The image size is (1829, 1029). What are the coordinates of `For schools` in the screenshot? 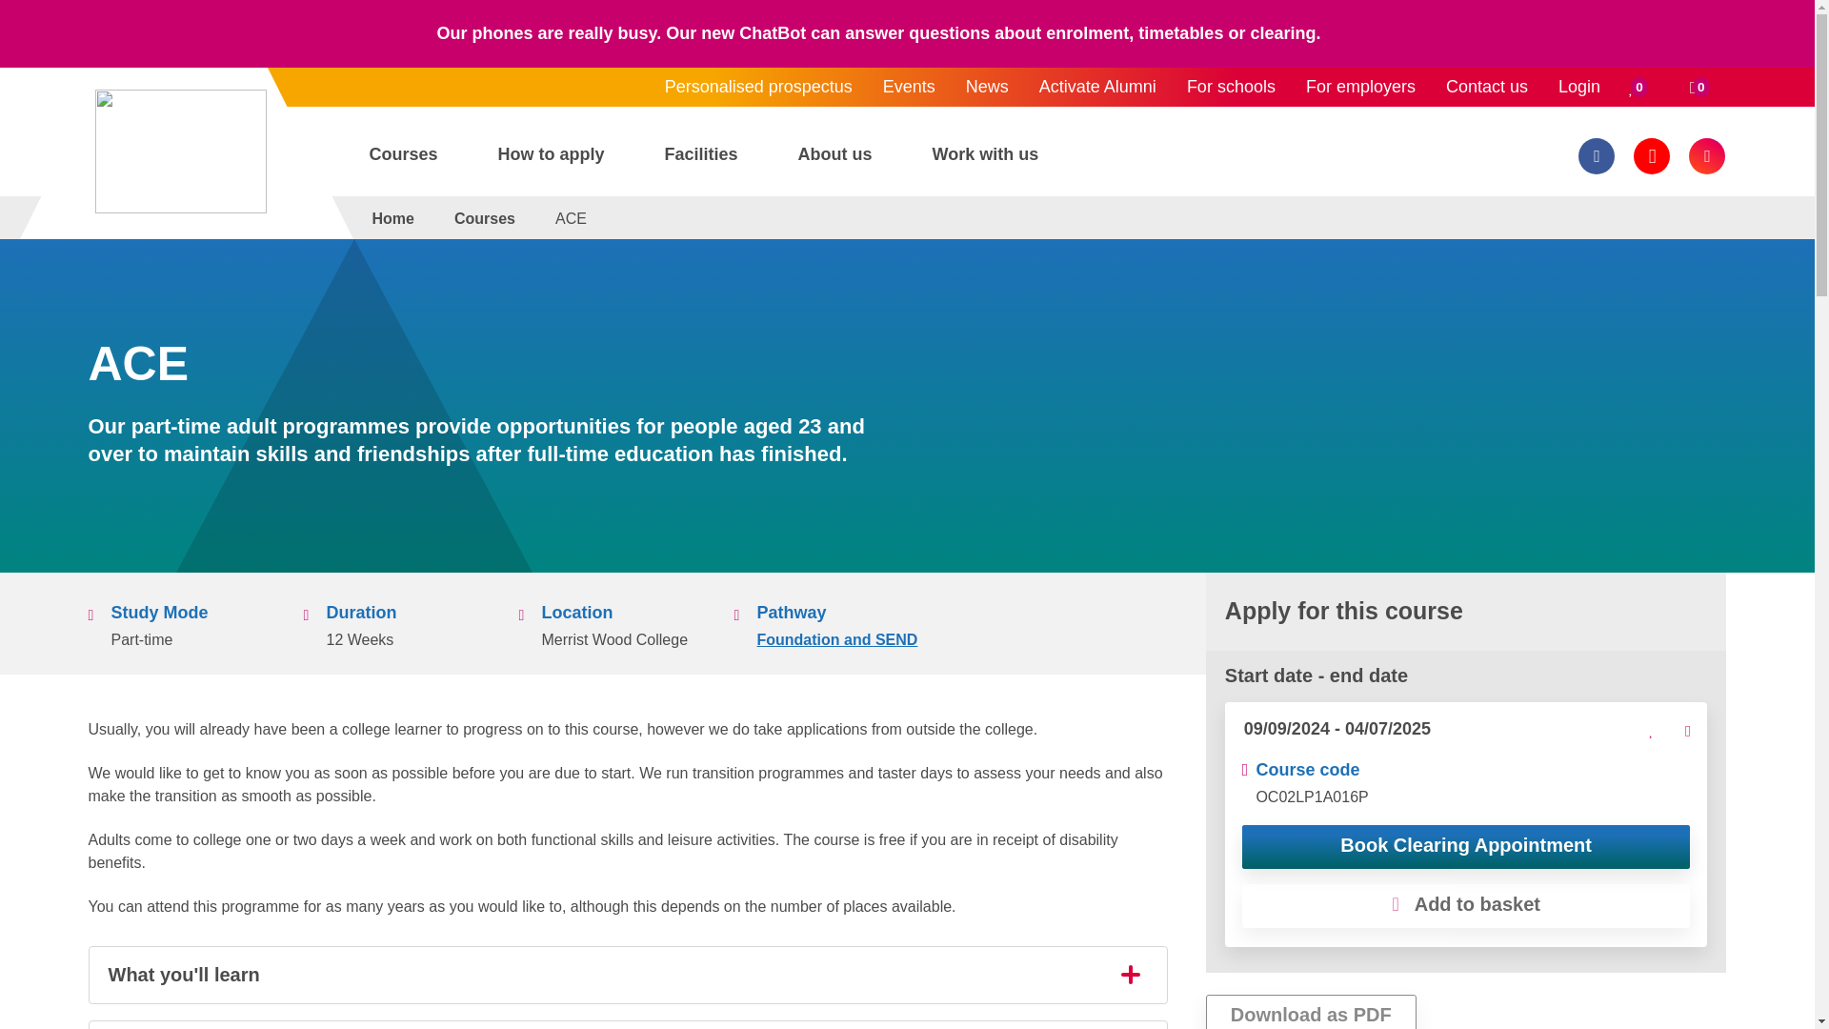 It's located at (1231, 88).